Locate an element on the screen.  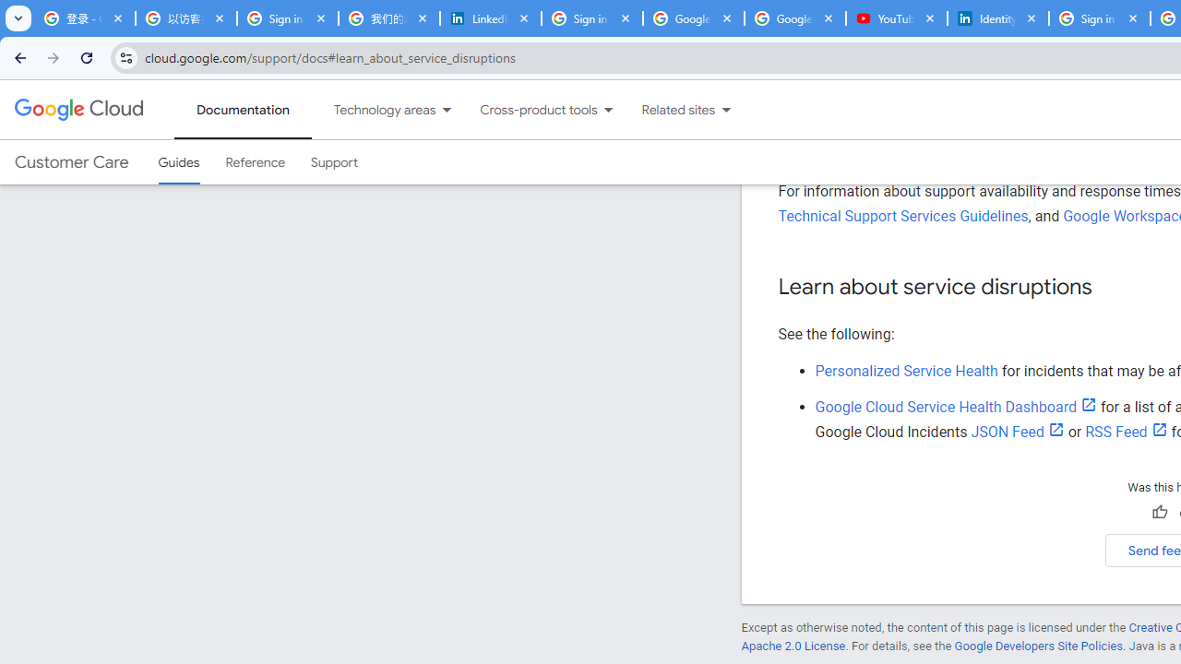
Cross-product tools is located at coordinates (528, 110).